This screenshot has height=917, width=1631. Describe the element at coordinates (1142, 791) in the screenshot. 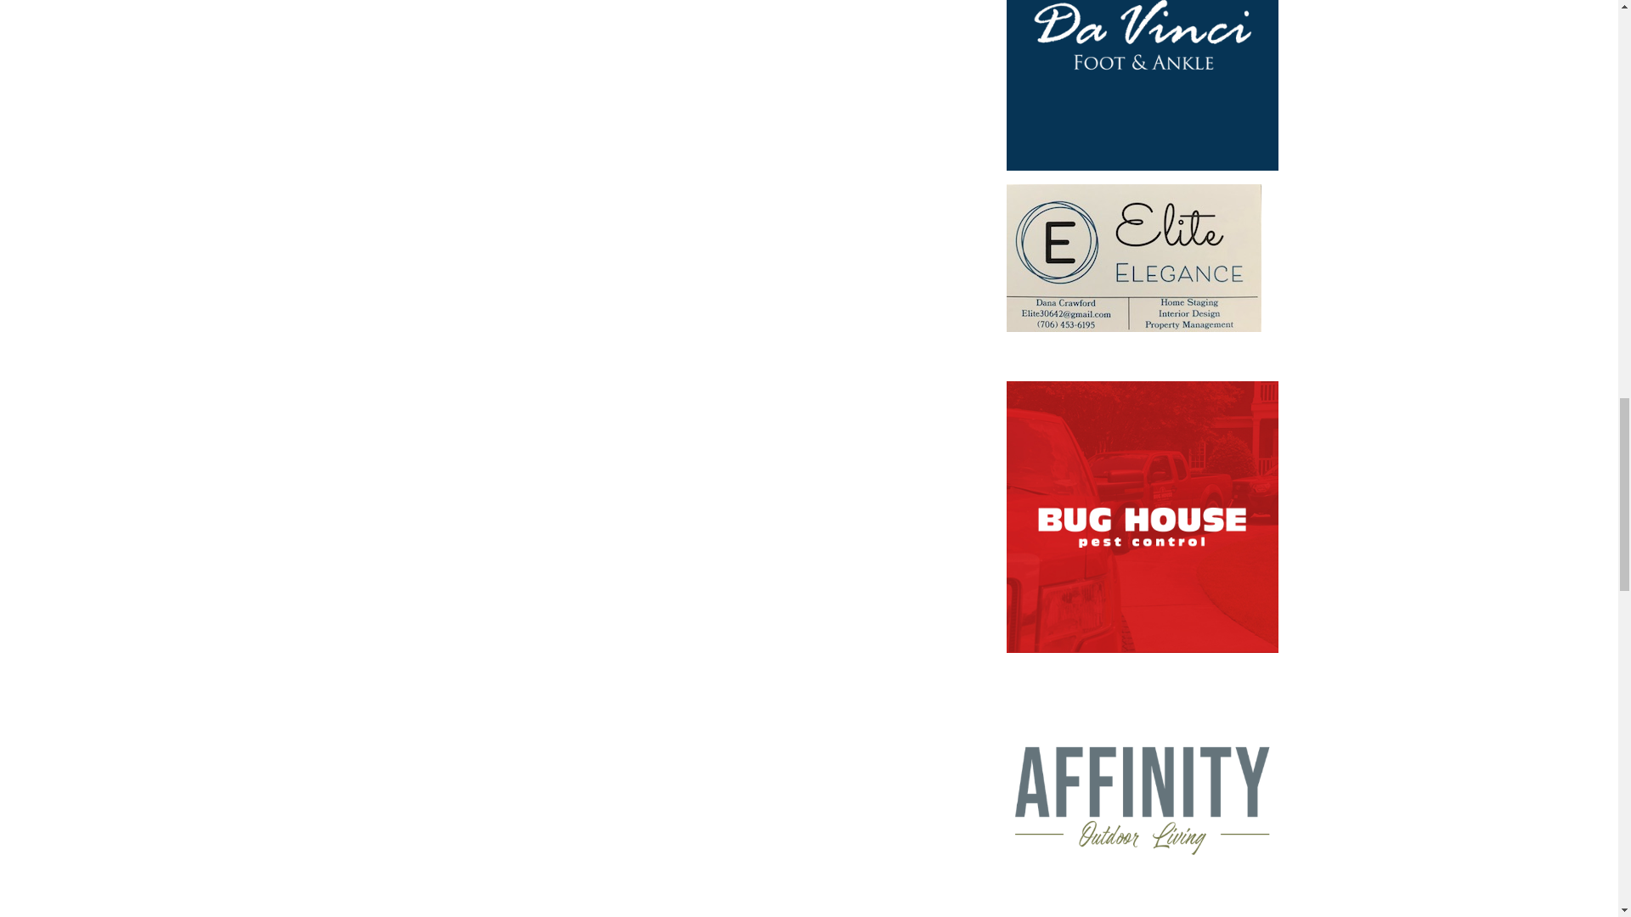

I see `Affinity` at that location.